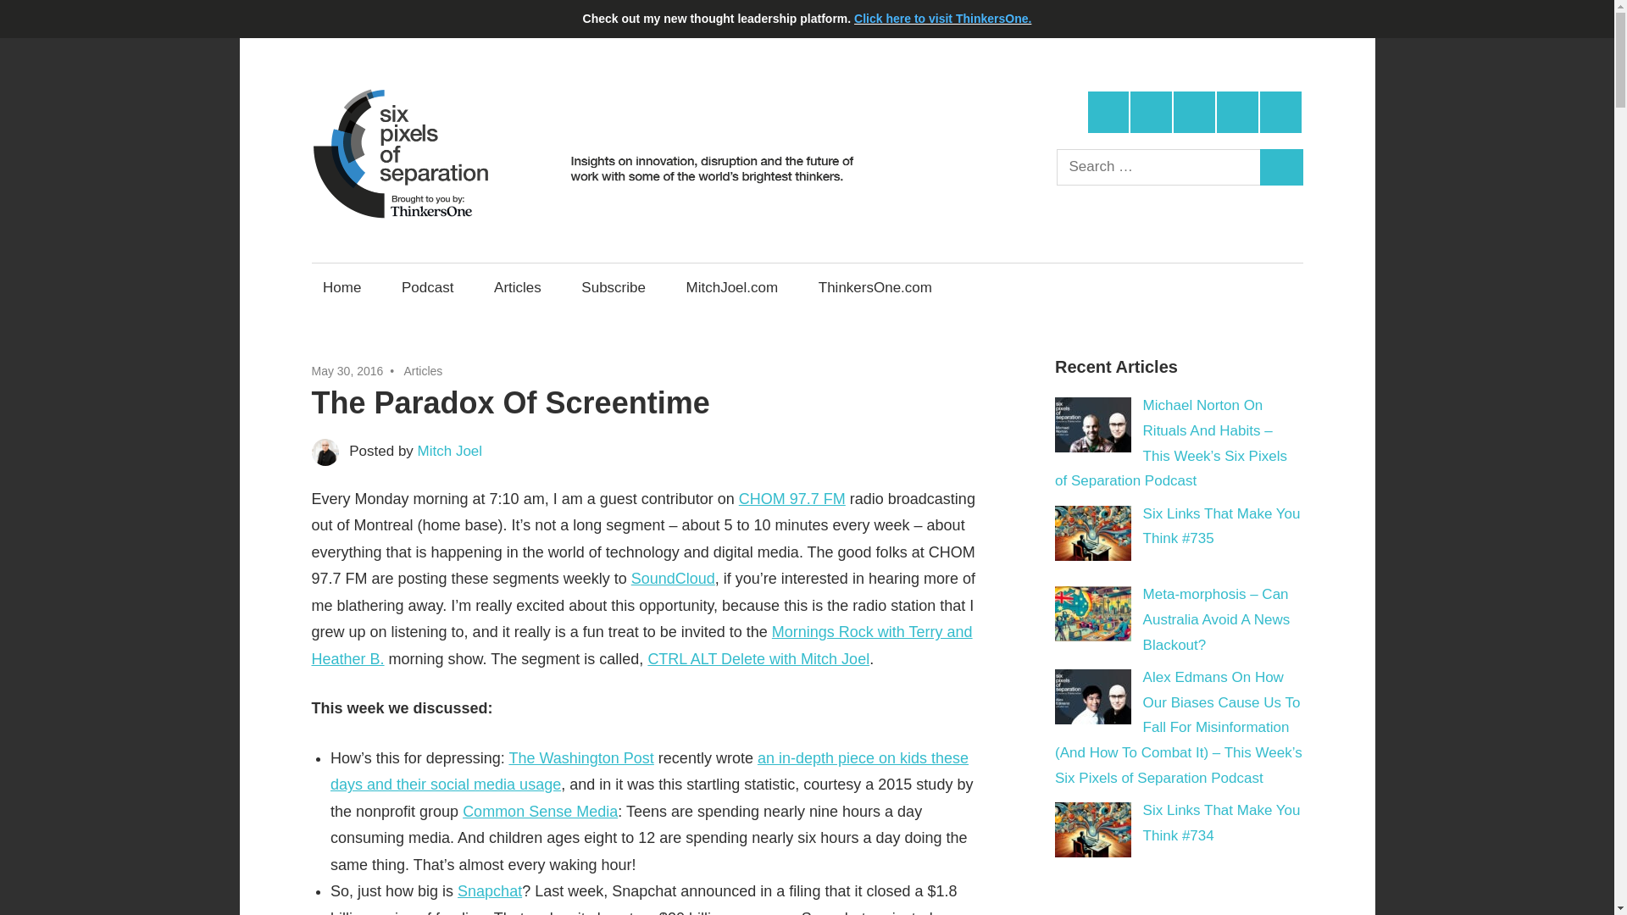 The image size is (1627, 915). What do you see at coordinates (791, 498) in the screenshot?
I see `CHOM 97.7 FM` at bounding box center [791, 498].